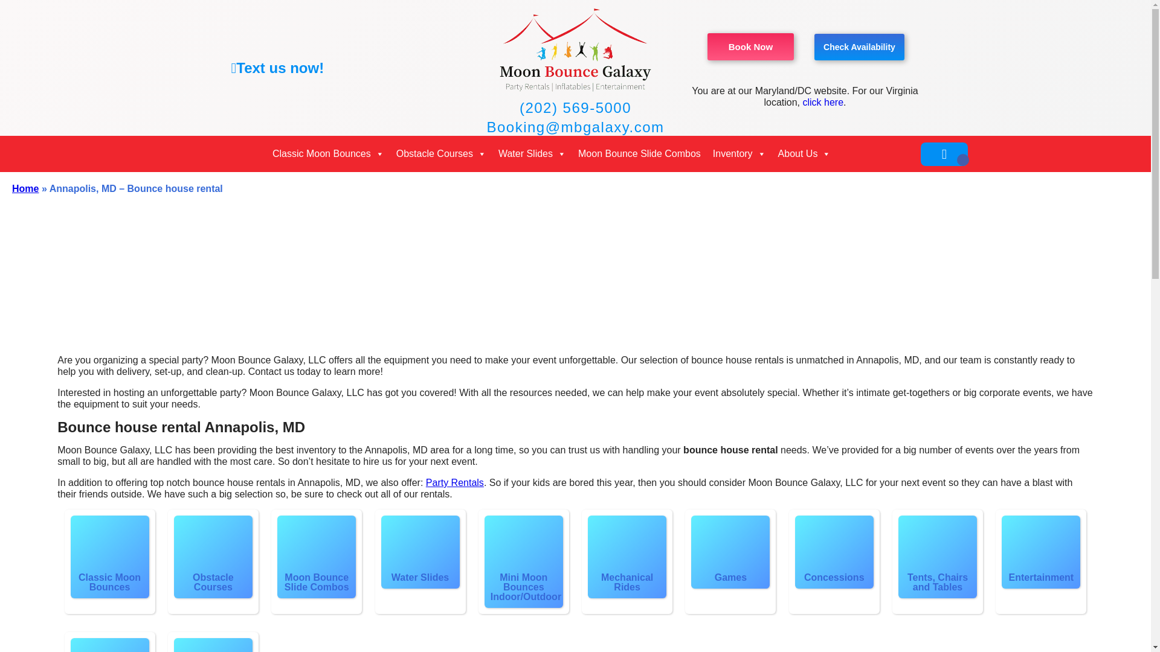 Image resolution: width=1160 pixels, height=652 pixels. What do you see at coordinates (750, 47) in the screenshot?
I see `Book Now` at bounding box center [750, 47].